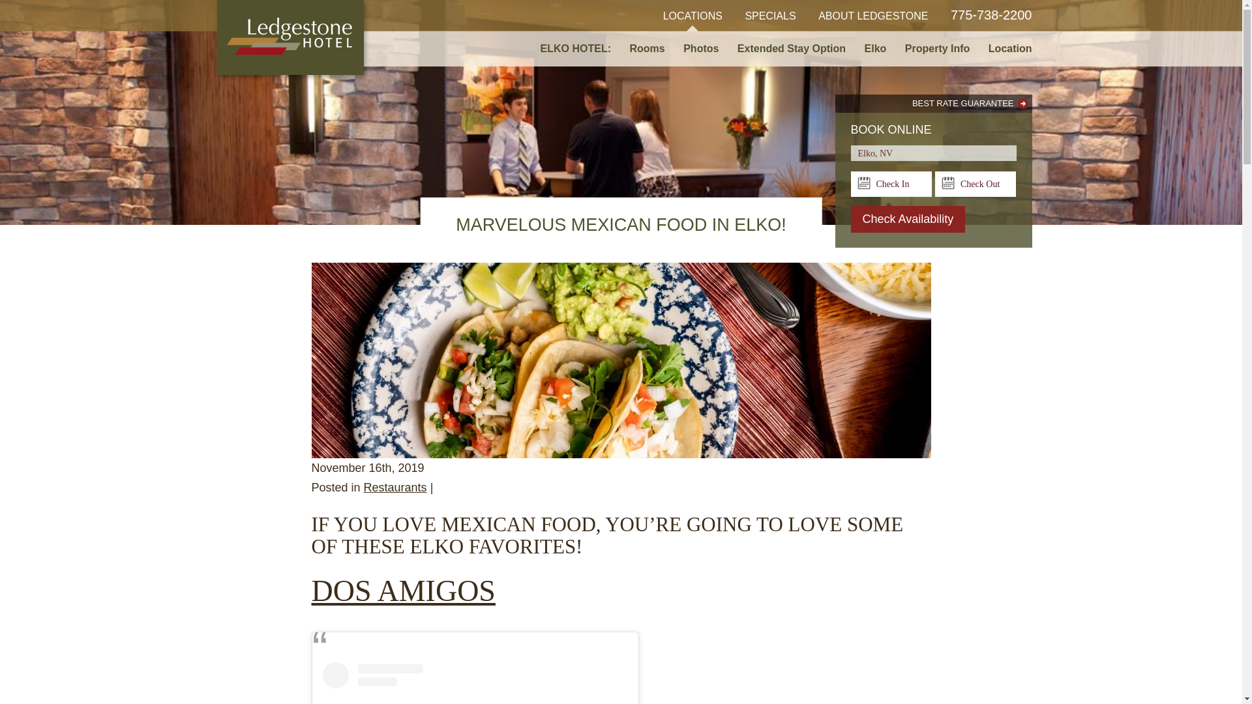  Describe the element at coordinates (875, 48) in the screenshot. I see `Elko` at that location.